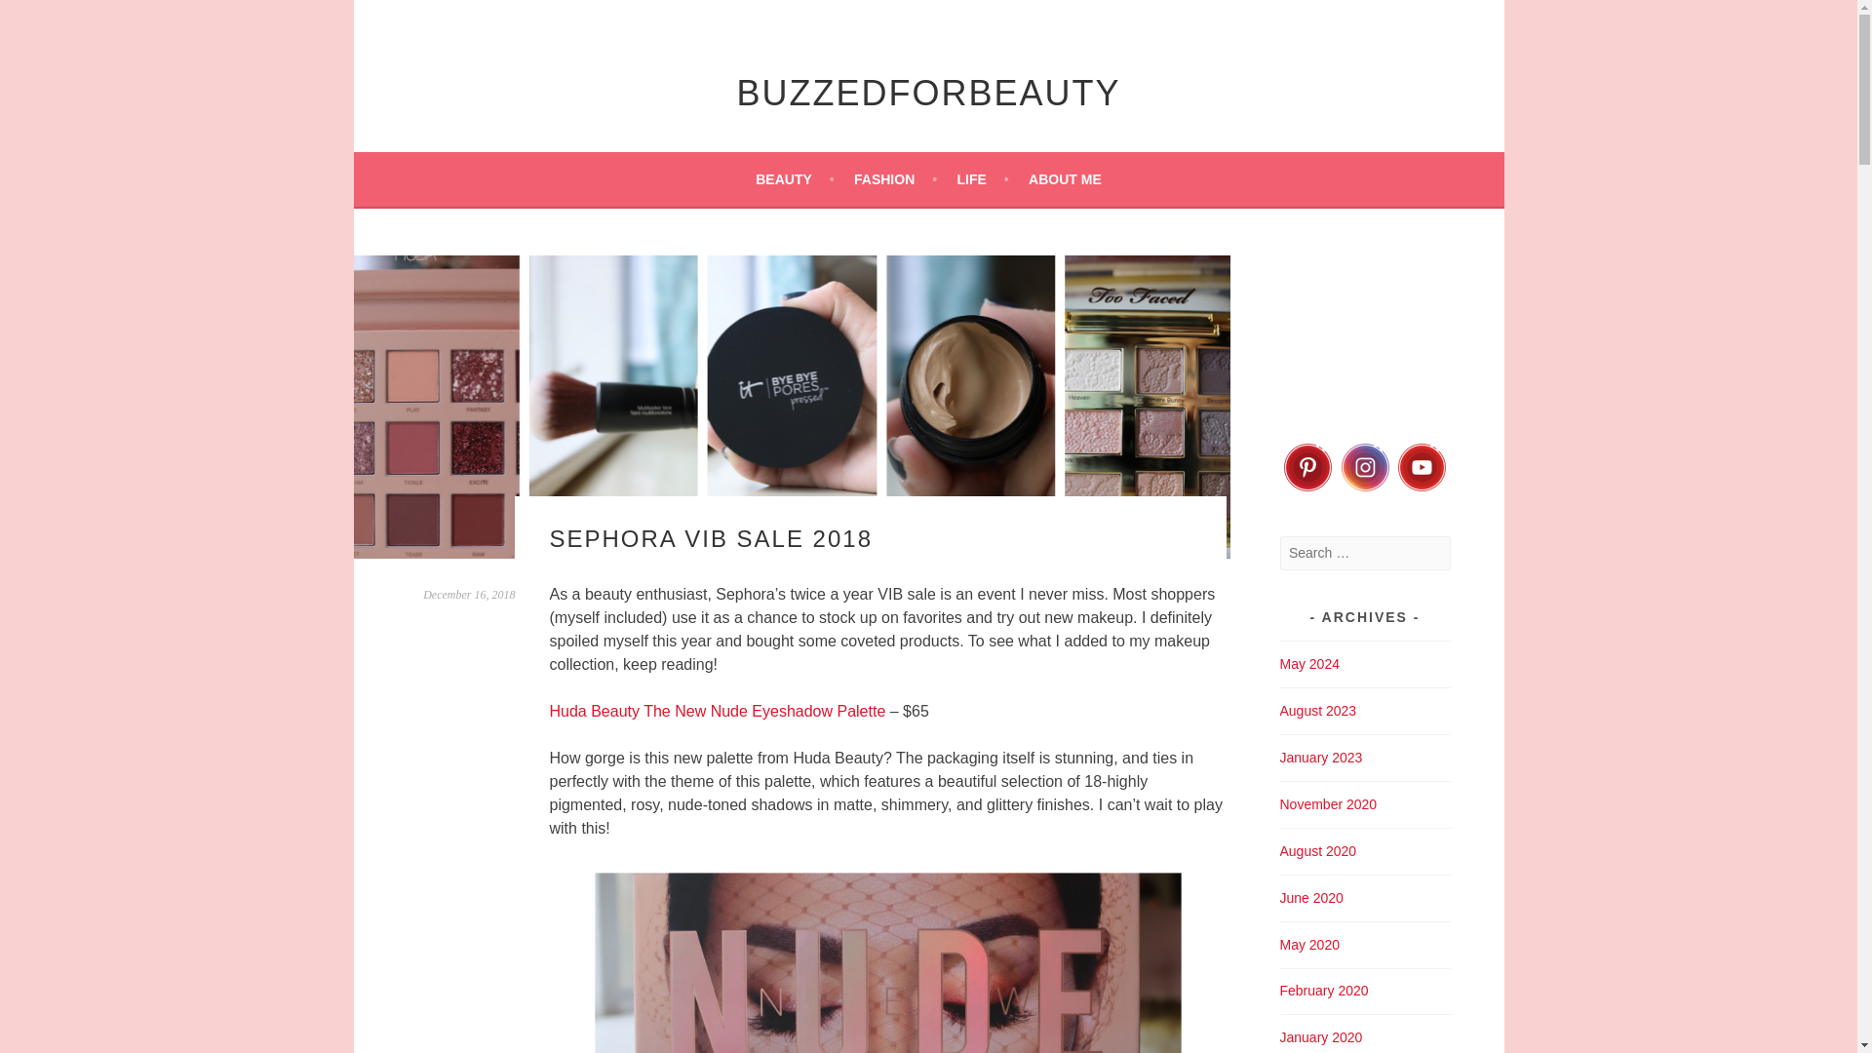 The height and width of the screenshot is (1053, 1872). I want to click on Permalink to Sephora VIB Sale 2018, so click(468, 594).